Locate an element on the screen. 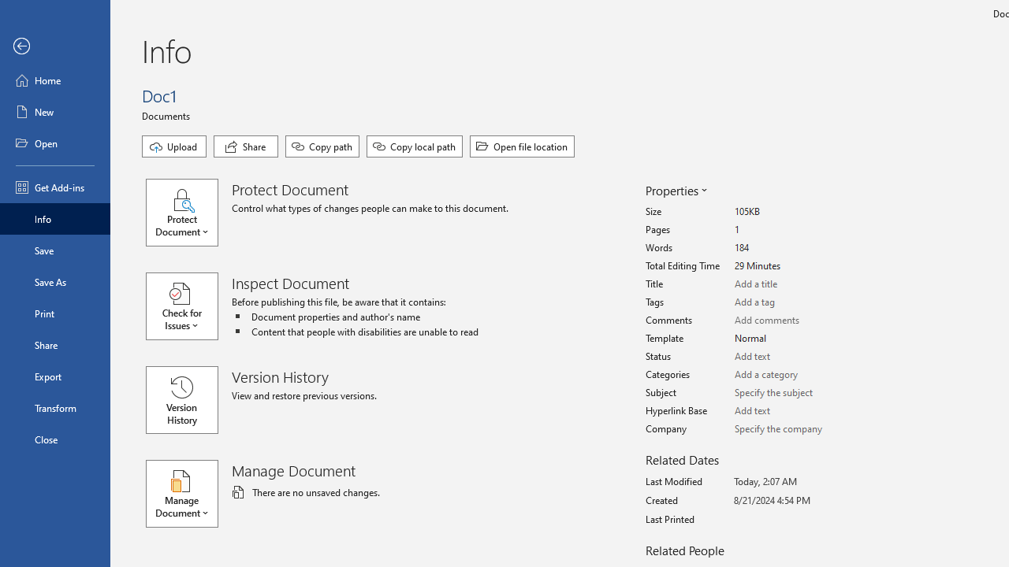 This screenshot has width=1009, height=567. Version History is located at coordinates (181, 400).